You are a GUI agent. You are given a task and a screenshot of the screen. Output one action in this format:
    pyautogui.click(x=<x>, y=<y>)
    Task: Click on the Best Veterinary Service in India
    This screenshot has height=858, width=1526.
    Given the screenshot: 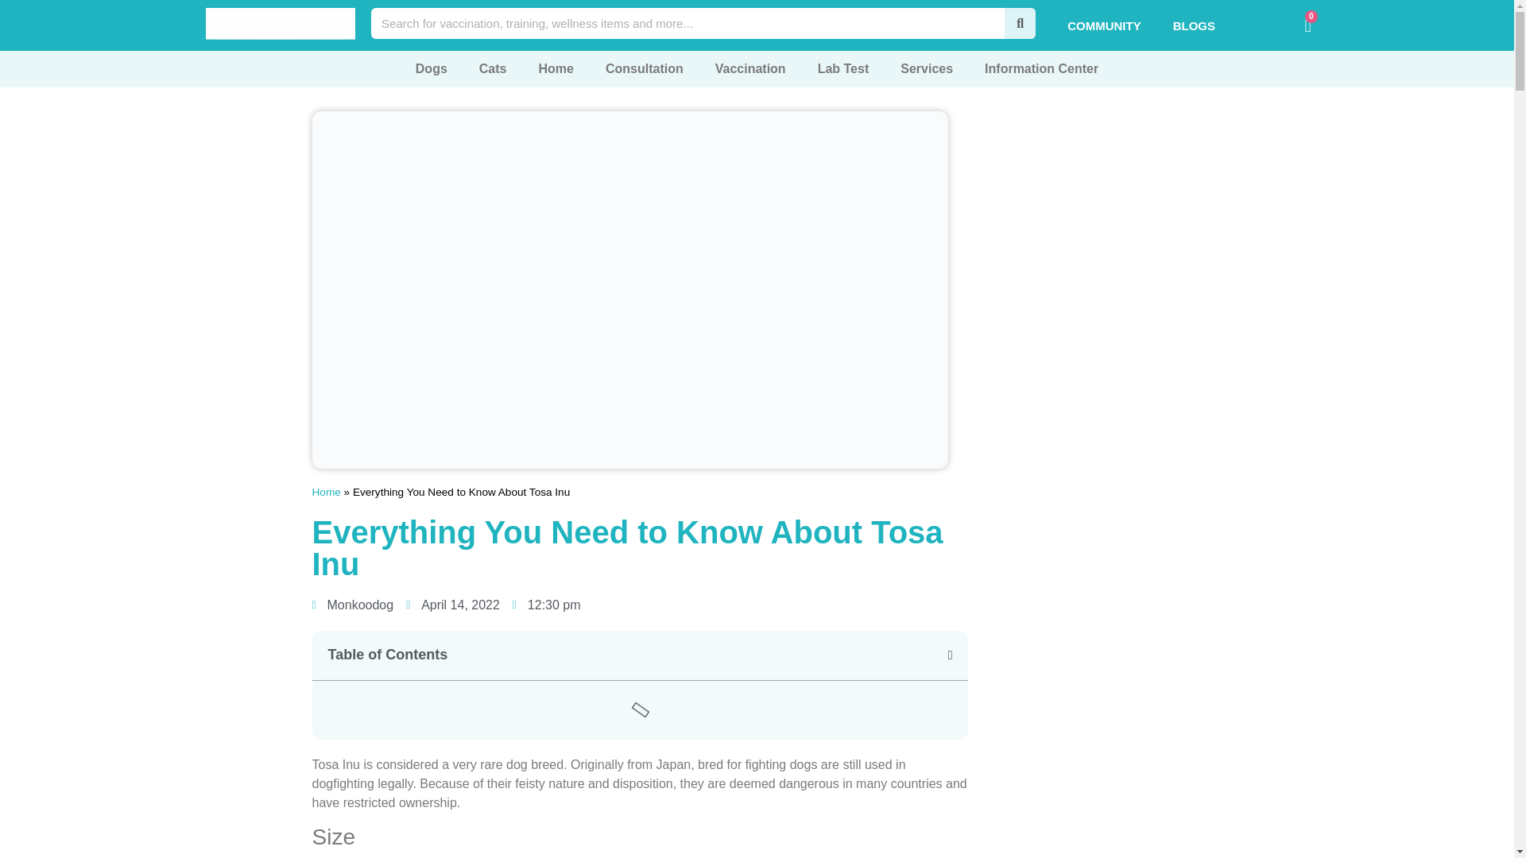 What is the action you would take?
    pyautogui.click(x=281, y=23)
    